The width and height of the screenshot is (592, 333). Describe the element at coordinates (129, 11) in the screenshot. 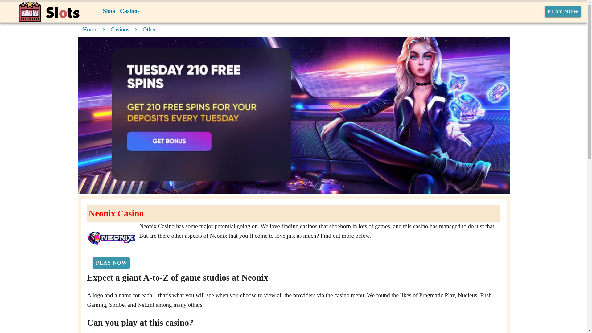

I see `Casinos` at that location.